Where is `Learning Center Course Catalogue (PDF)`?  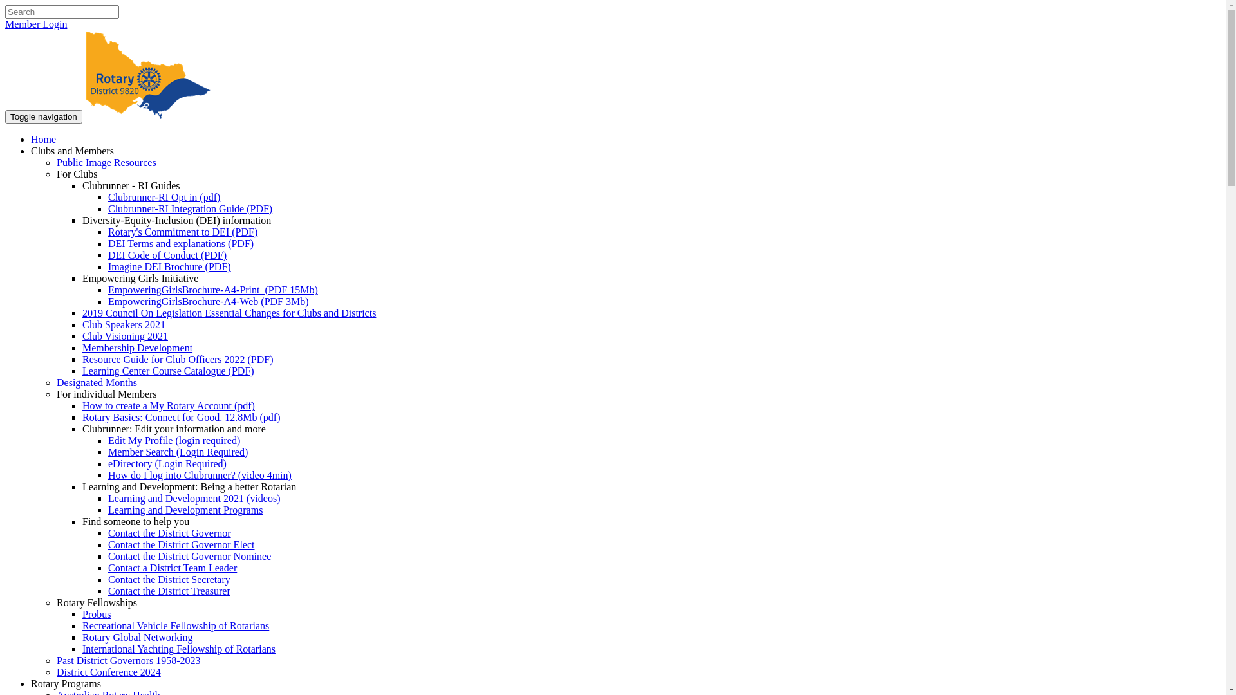 Learning Center Course Catalogue (PDF) is located at coordinates (169, 371).